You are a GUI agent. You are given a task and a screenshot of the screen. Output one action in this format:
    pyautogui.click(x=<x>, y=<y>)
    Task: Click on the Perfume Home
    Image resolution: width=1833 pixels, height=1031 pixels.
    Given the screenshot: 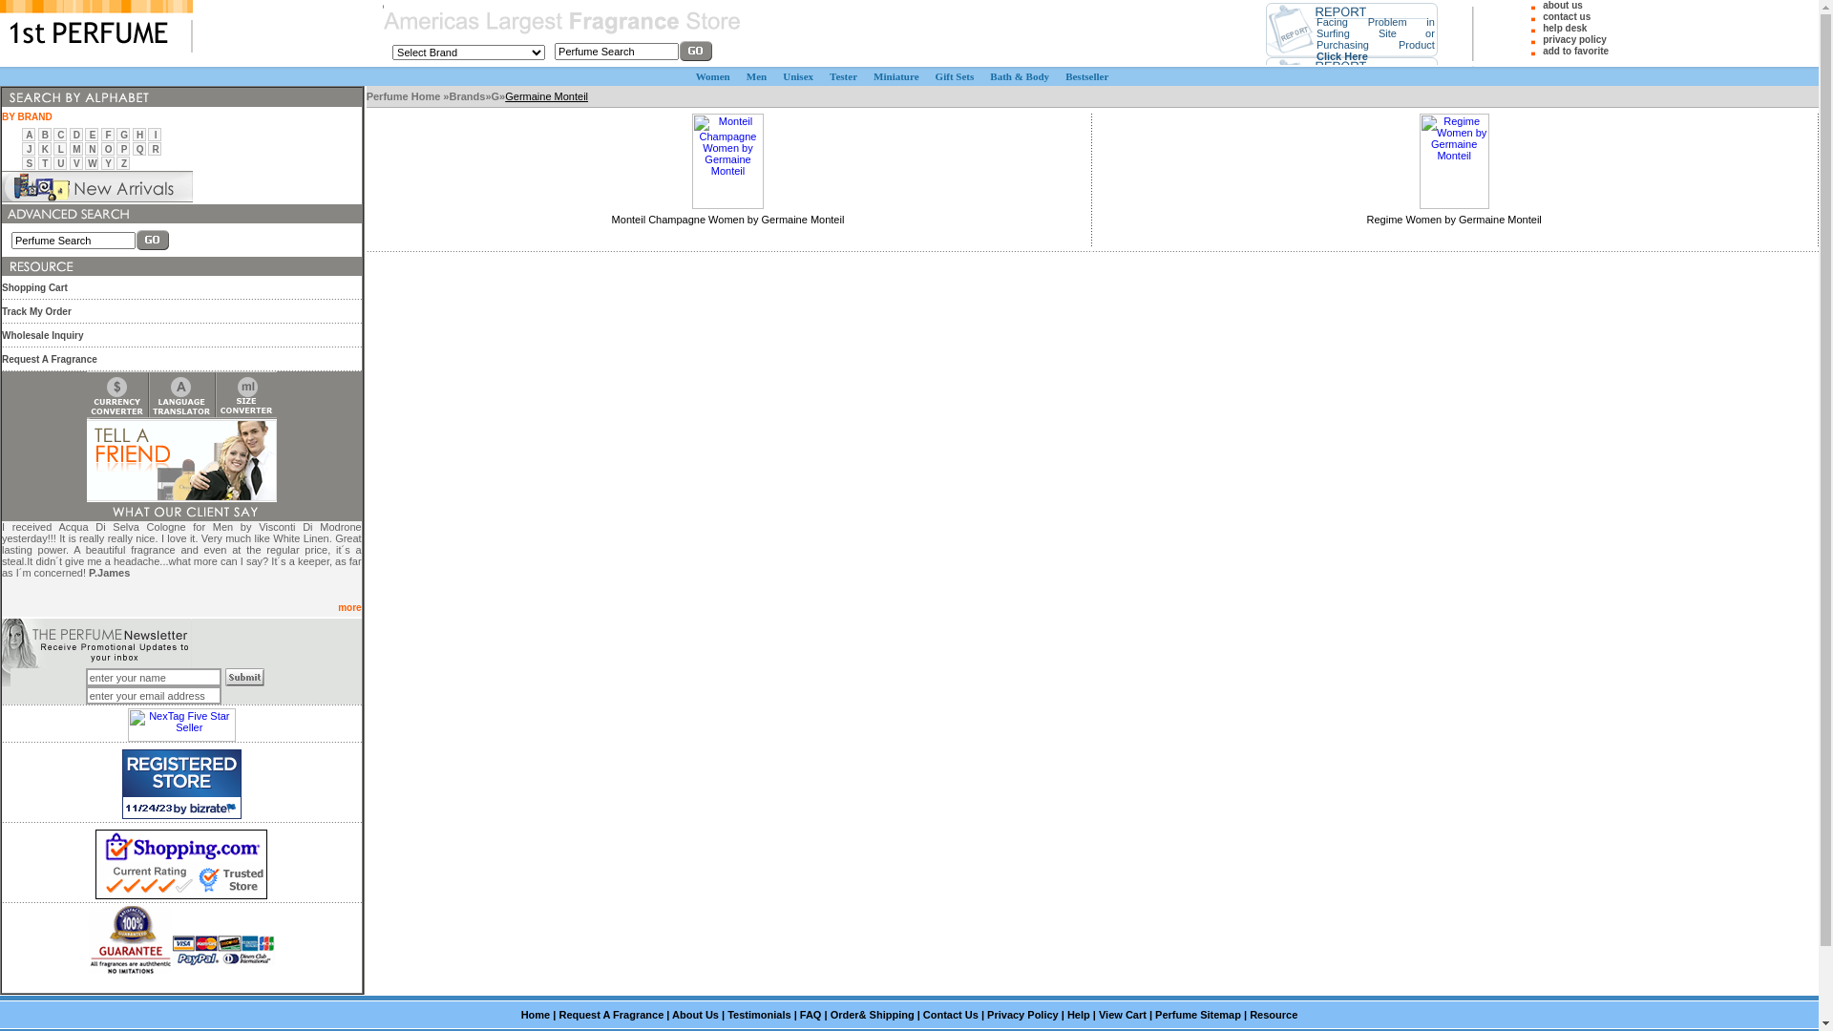 What is the action you would take?
    pyautogui.click(x=405, y=96)
    